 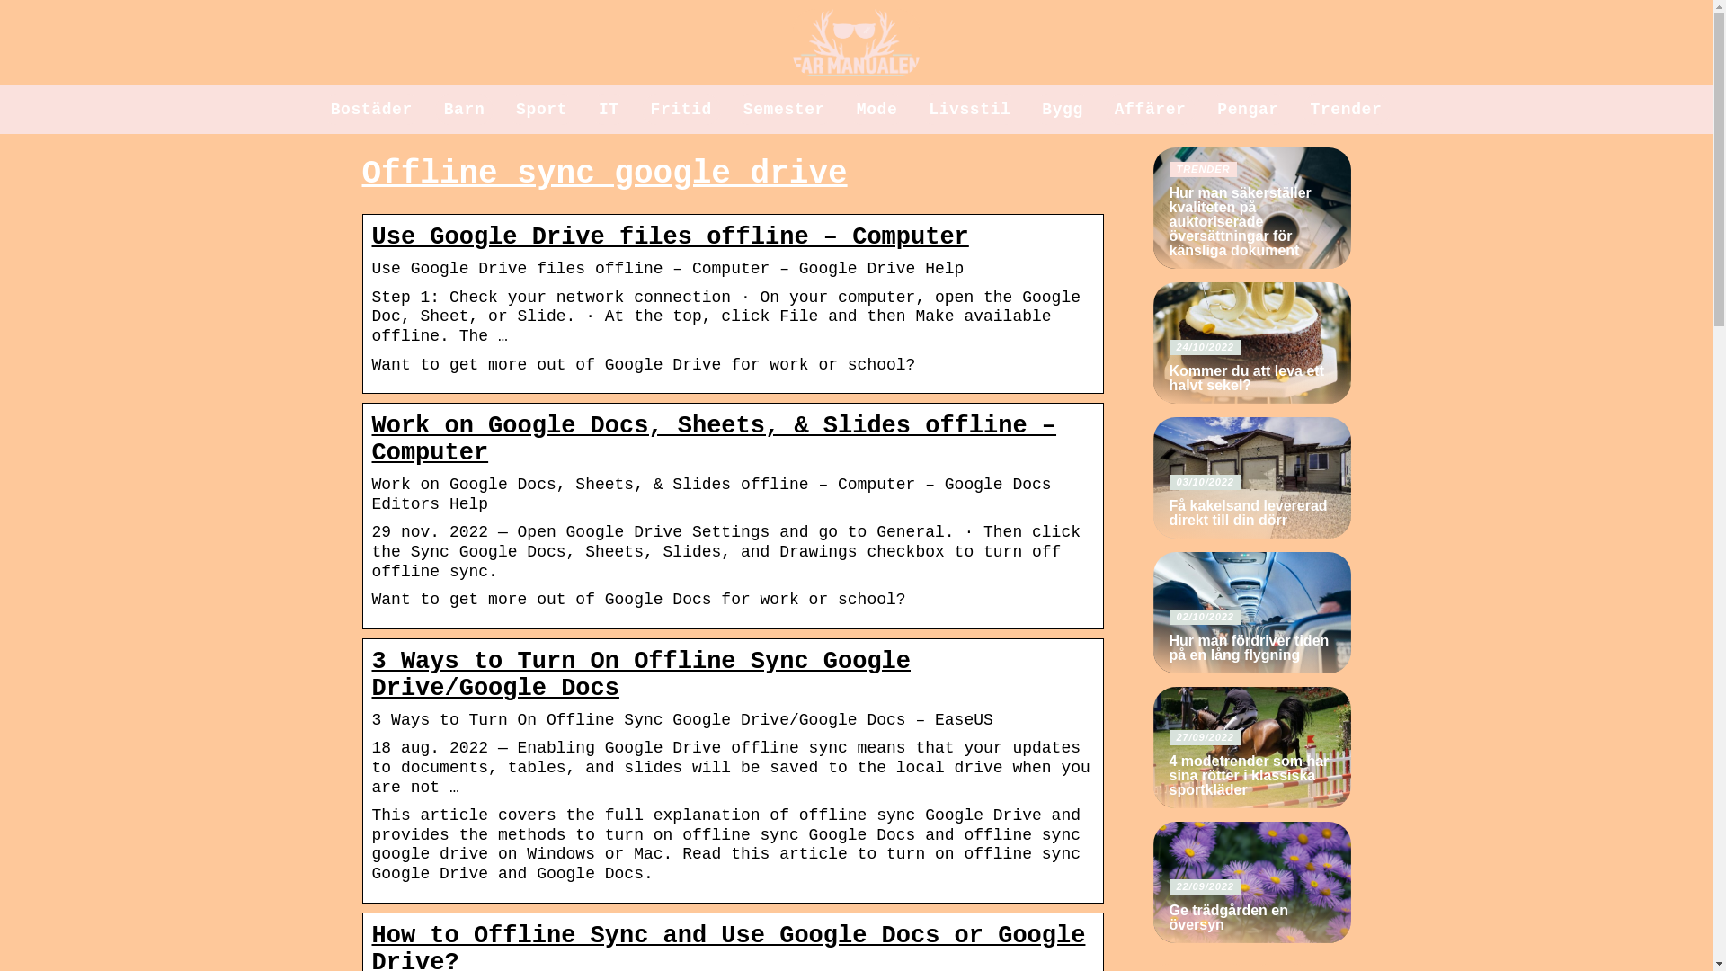 I want to click on Bygg, so click(x=1063, y=110).